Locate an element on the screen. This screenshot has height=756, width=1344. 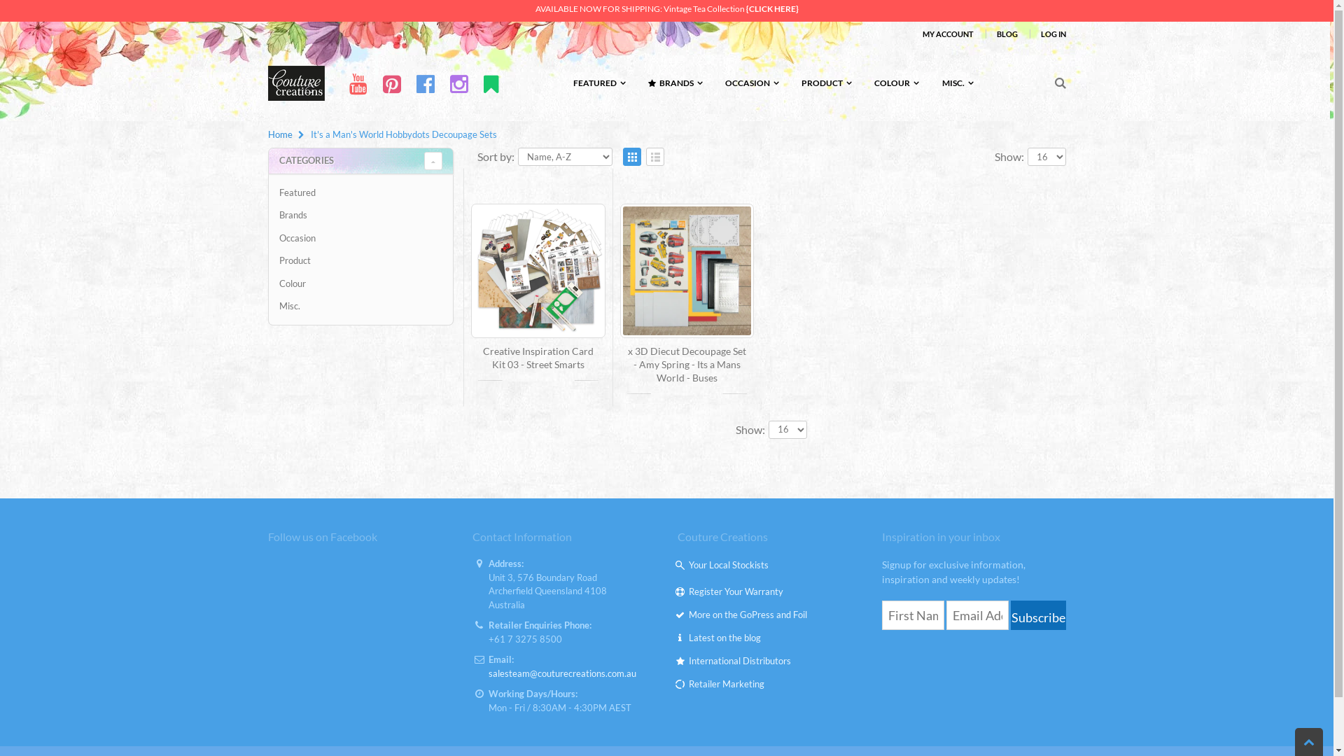
PRODUCT is located at coordinates (826, 84).